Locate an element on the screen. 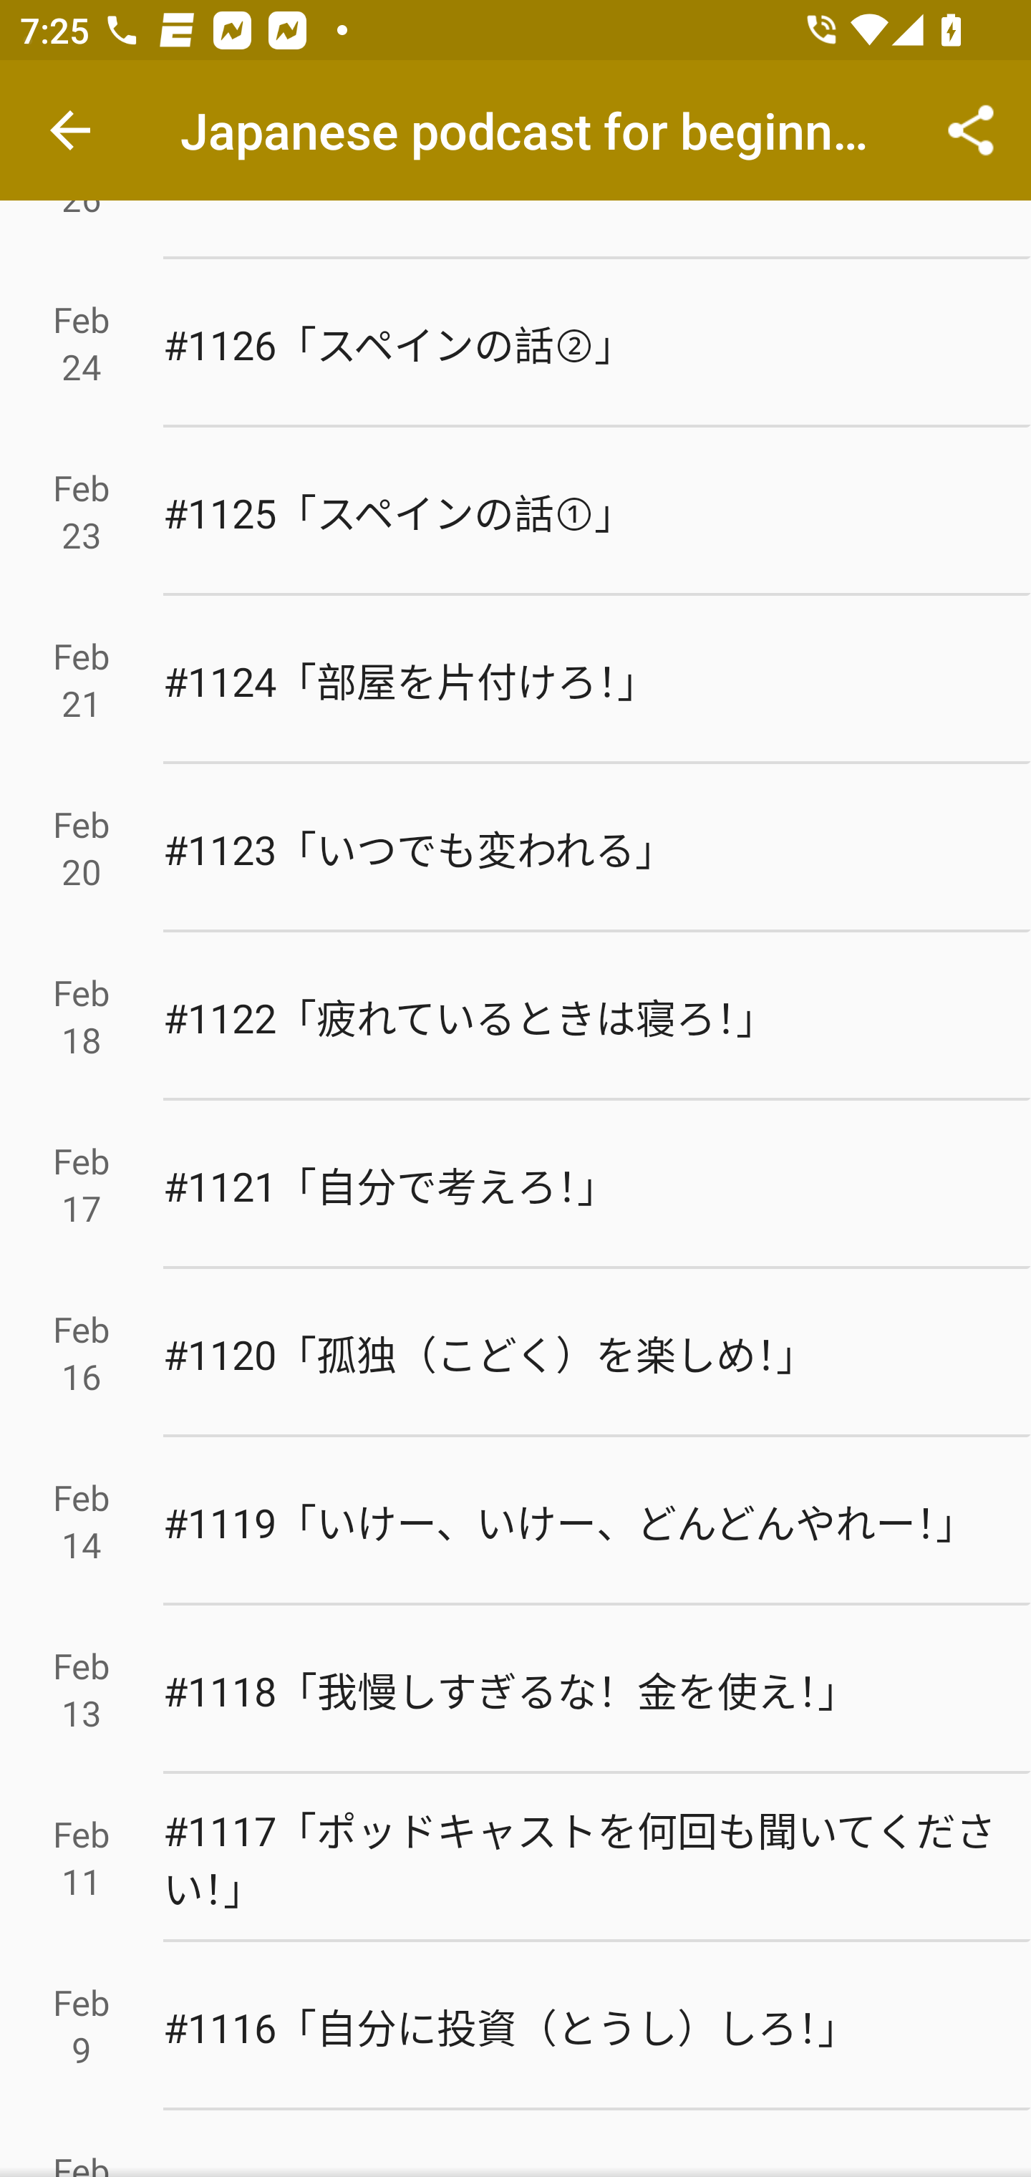 This screenshot has height=2177, width=1031. Feb 9 #1116「自分に投資（とうし）しろ！」 is located at coordinates (515, 2025).